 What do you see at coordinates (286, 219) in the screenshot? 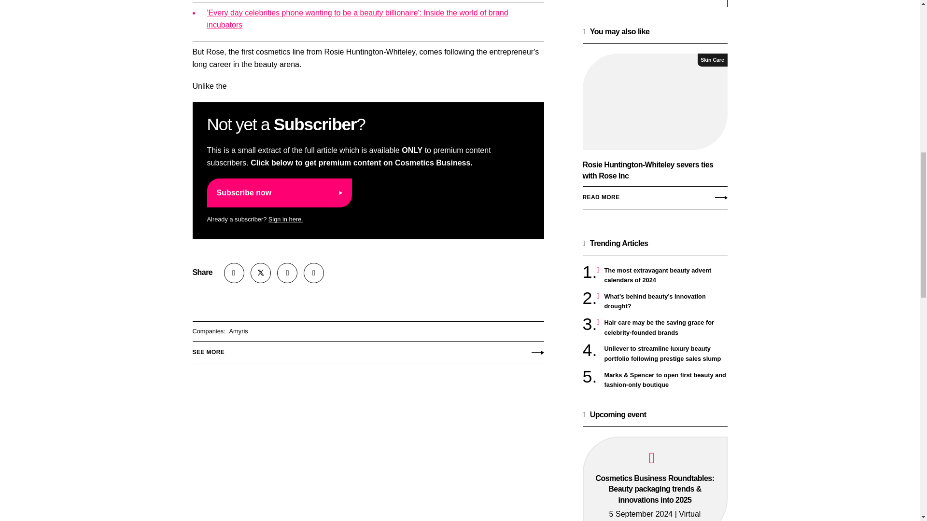
I see `Sign in here.` at bounding box center [286, 219].